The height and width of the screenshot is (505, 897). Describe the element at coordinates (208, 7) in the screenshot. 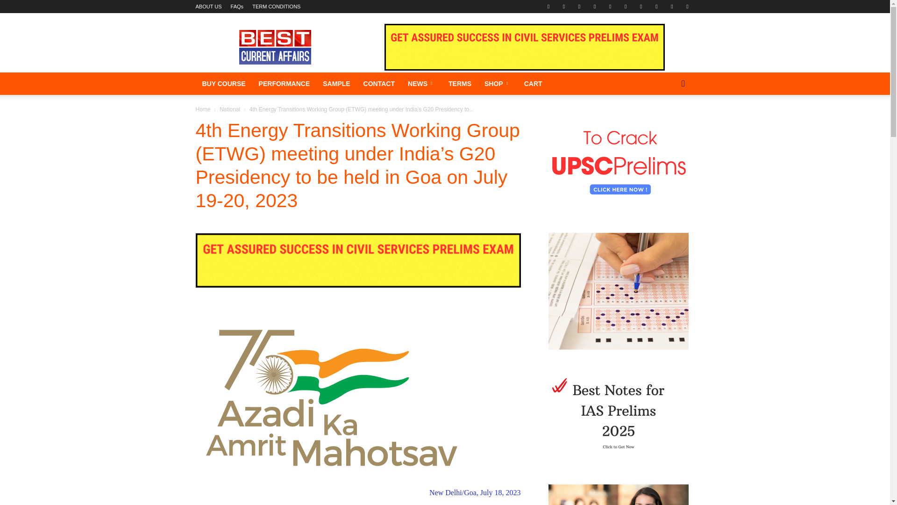

I see `ABOUT US` at that location.